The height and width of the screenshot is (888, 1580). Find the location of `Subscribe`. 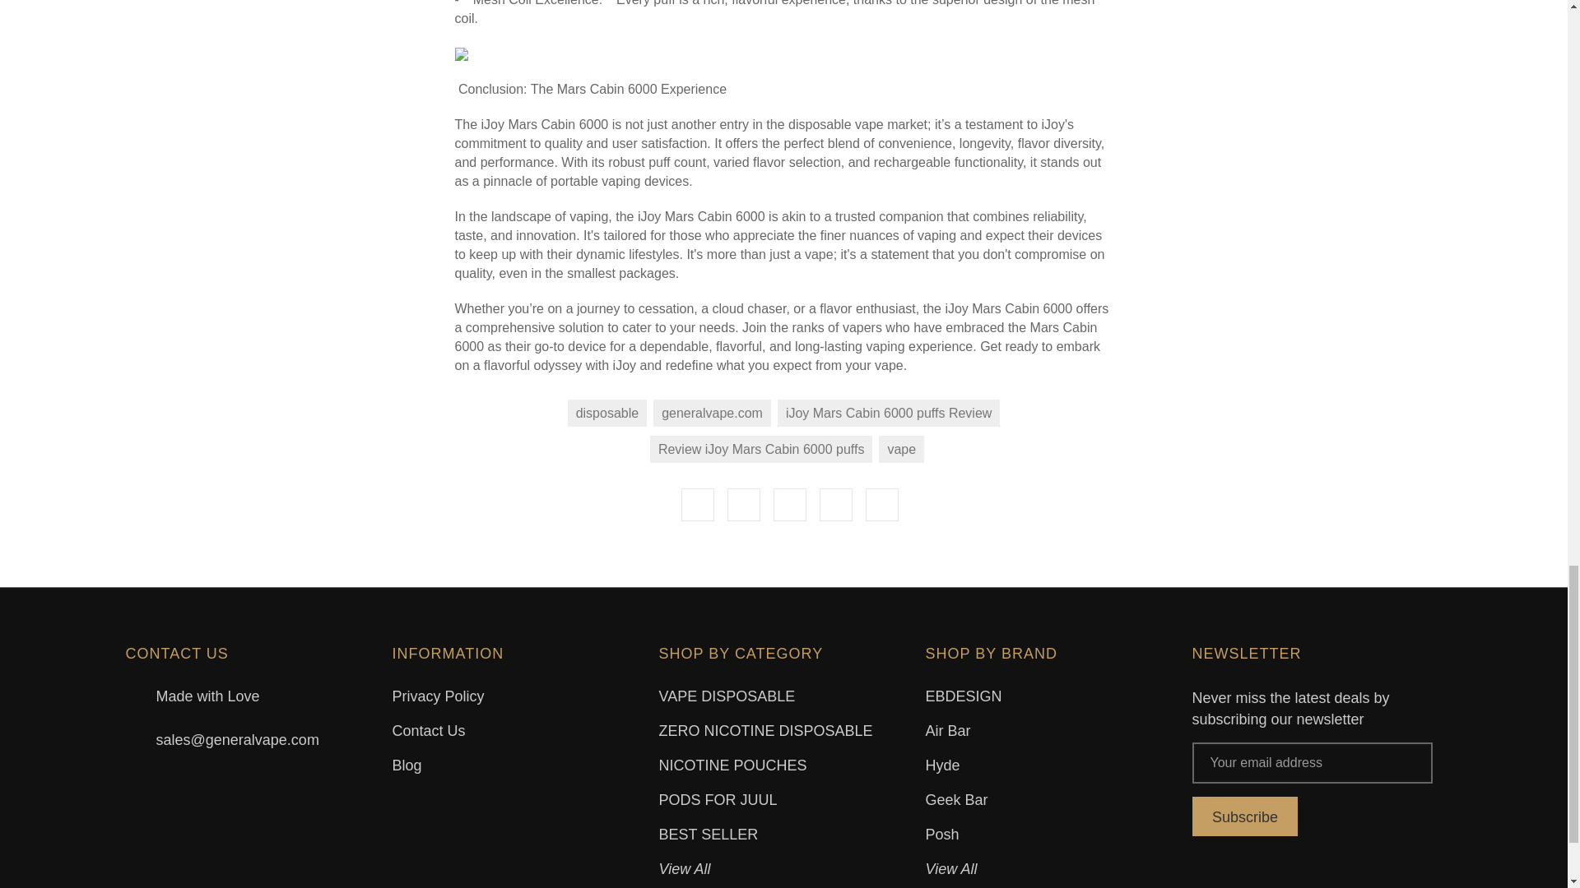

Subscribe is located at coordinates (1244, 816).